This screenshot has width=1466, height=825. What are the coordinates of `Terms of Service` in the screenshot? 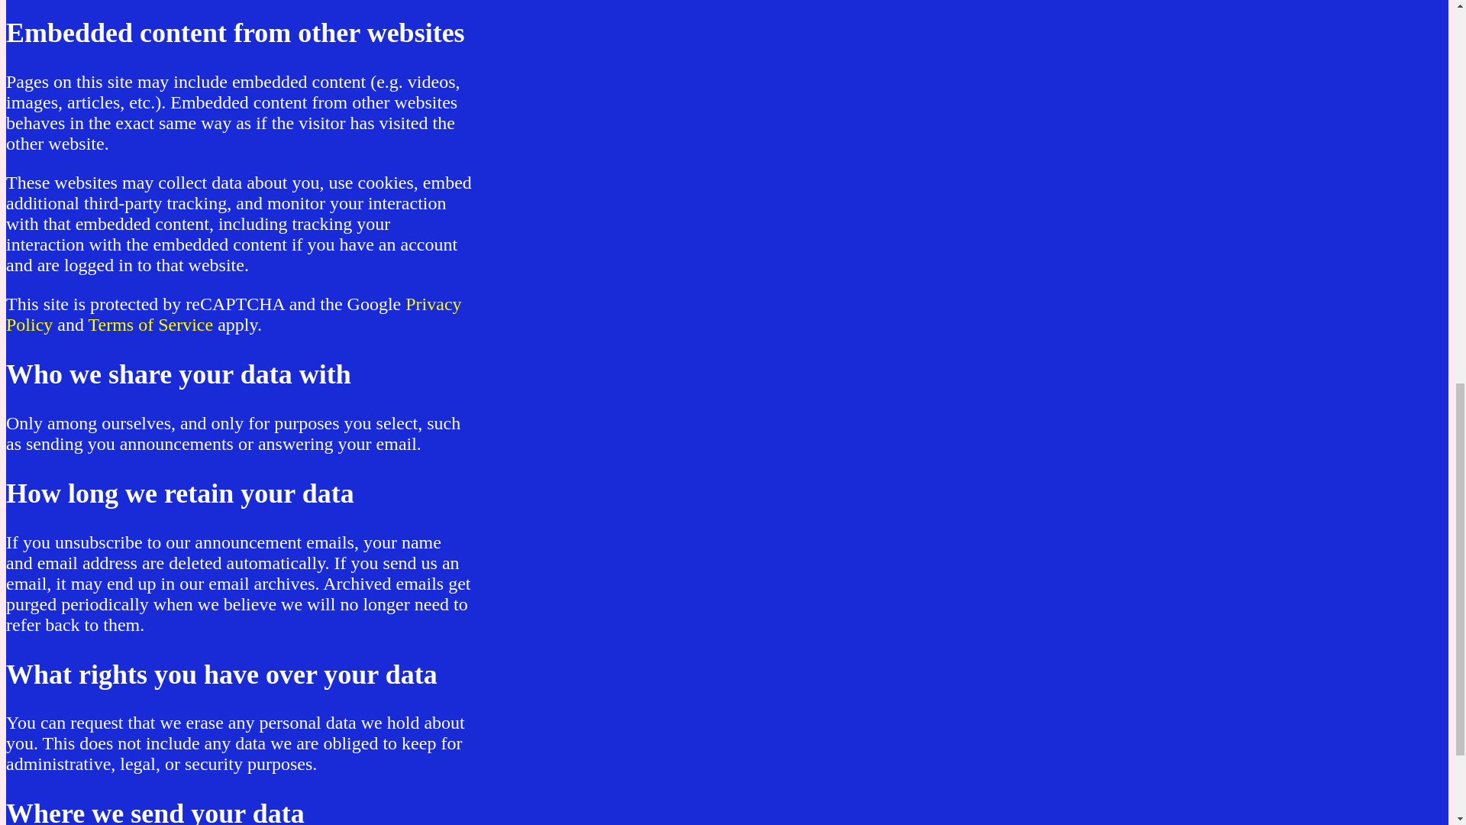 It's located at (151, 324).